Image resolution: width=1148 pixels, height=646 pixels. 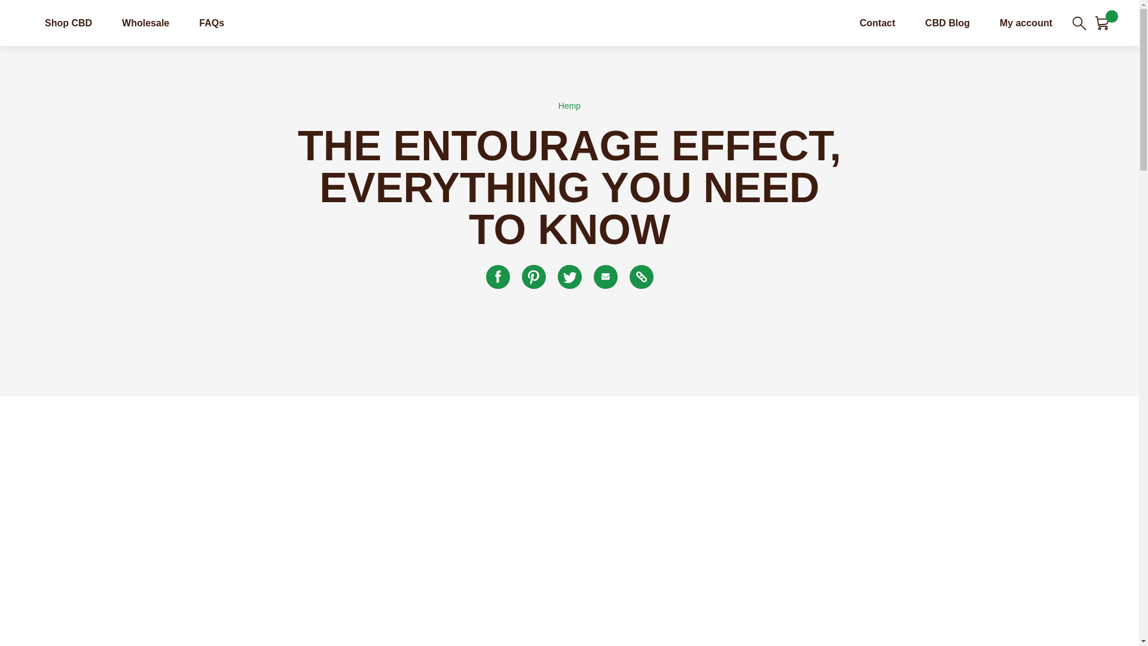 What do you see at coordinates (605, 276) in the screenshot?
I see `Share this post via Email` at bounding box center [605, 276].